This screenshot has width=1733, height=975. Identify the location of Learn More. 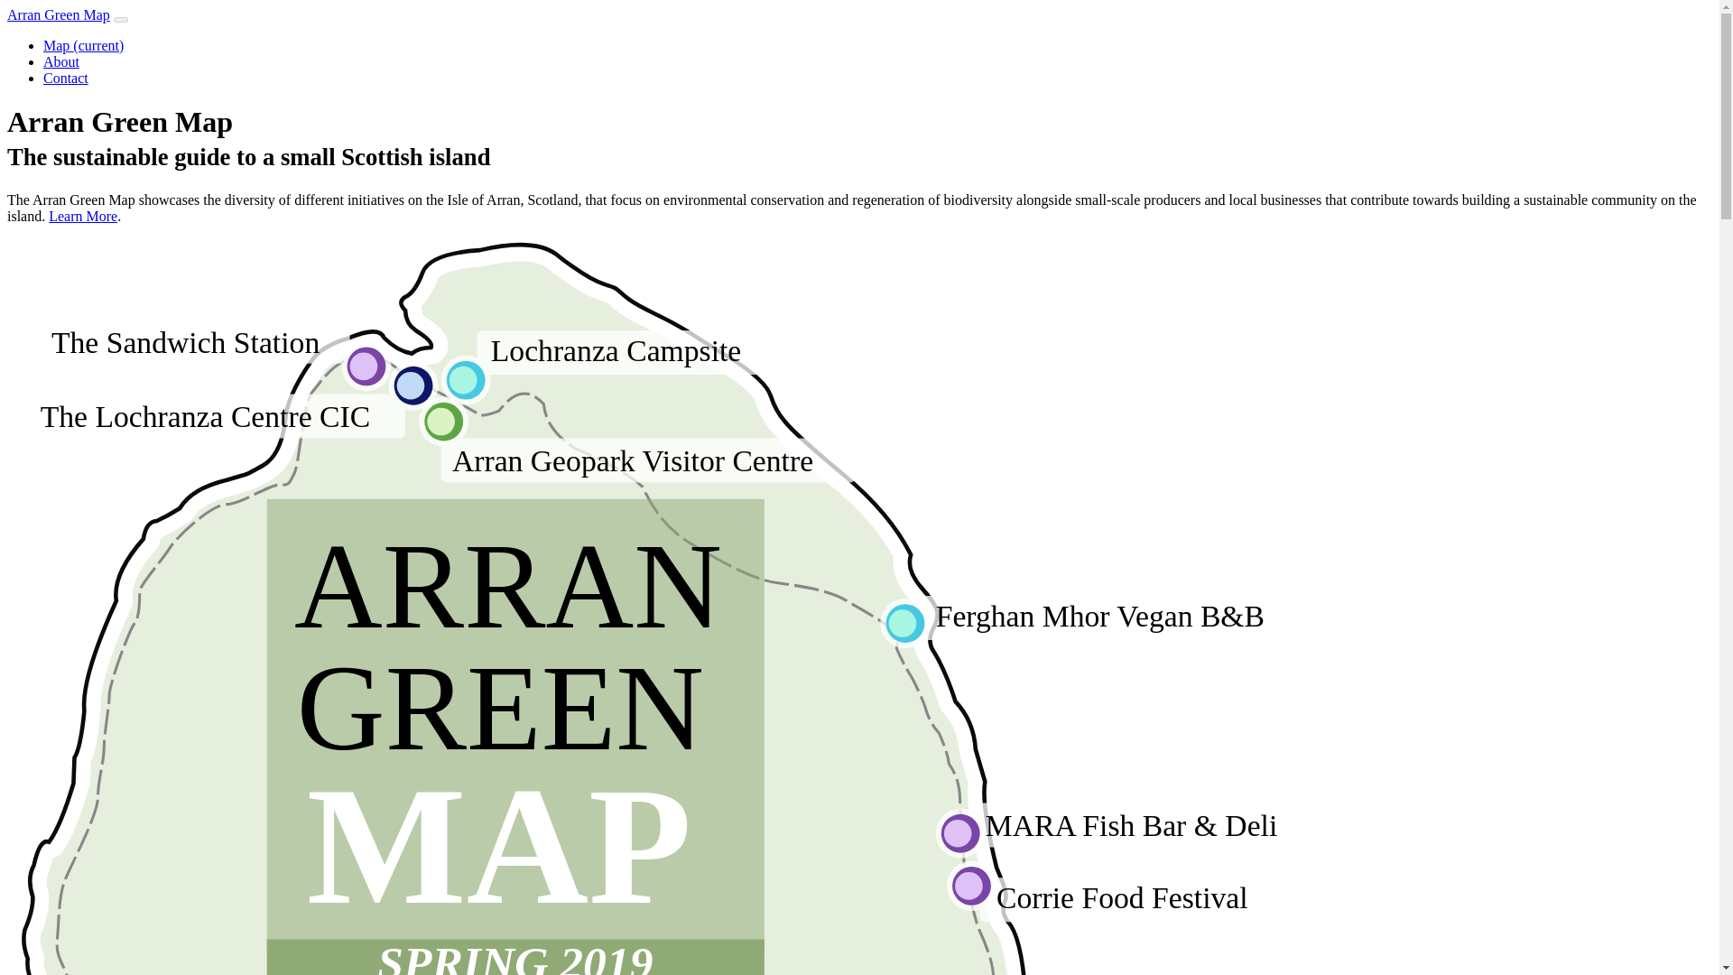
(83, 217).